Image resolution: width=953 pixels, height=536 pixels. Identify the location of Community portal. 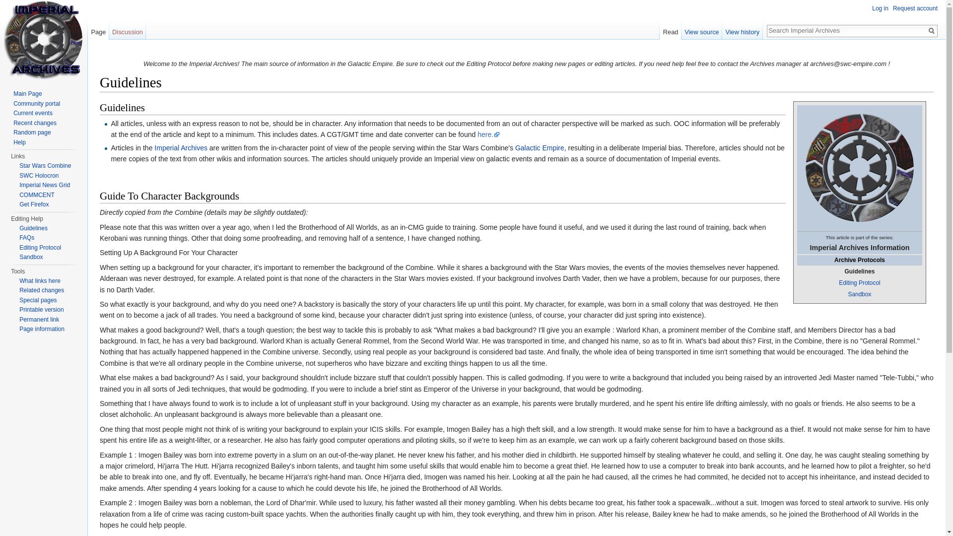
(36, 103).